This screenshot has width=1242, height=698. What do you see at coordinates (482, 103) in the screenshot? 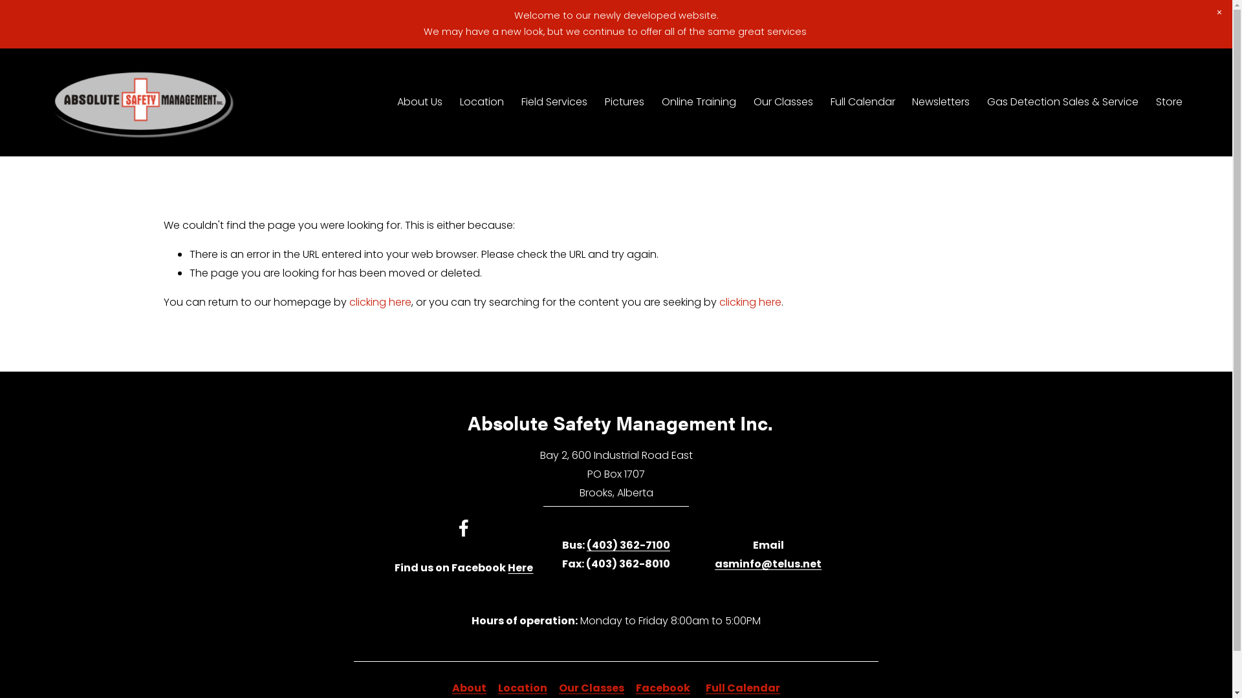
I see `Location` at bounding box center [482, 103].